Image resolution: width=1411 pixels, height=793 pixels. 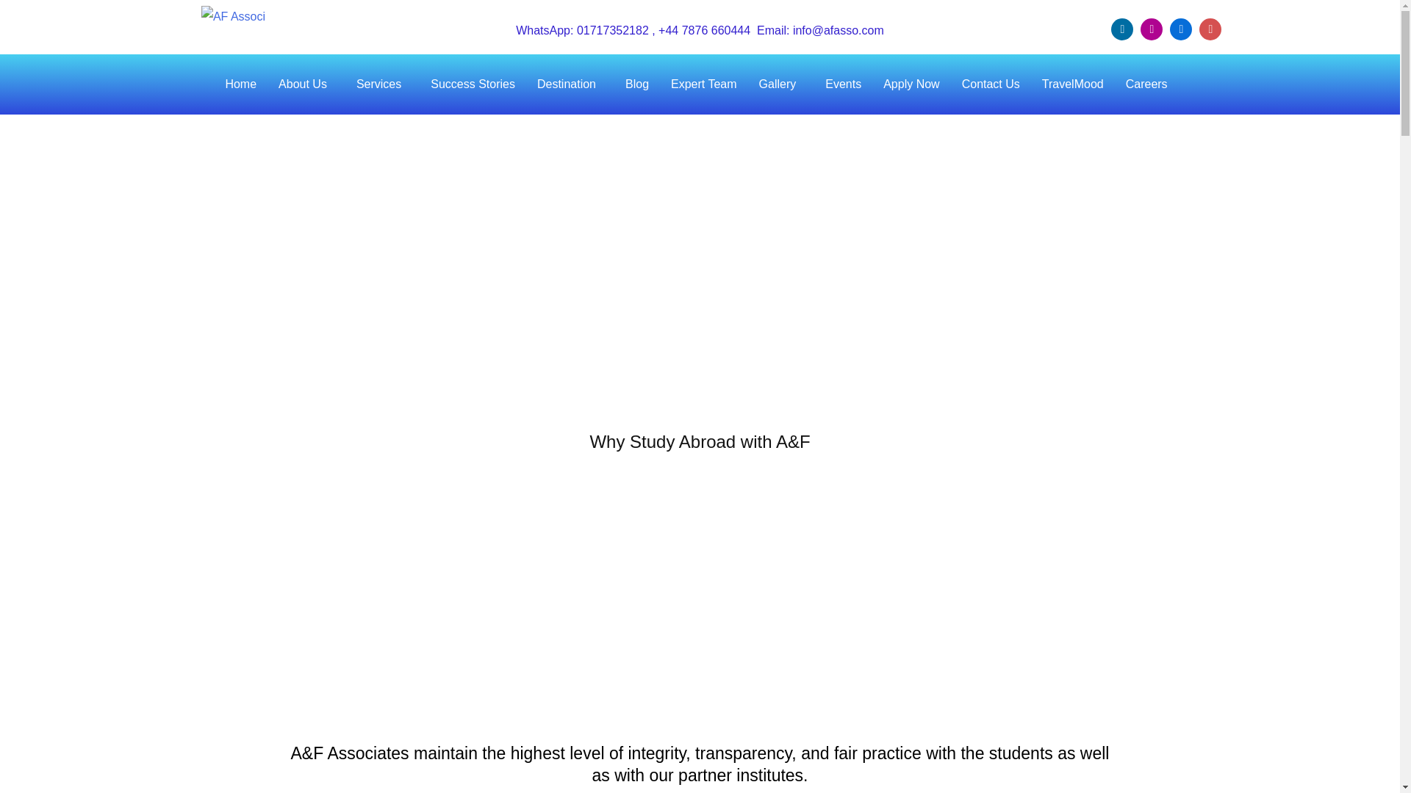 What do you see at coordinates (1073, 84) in the screenshot?
I see `TravelMood` at bounding box center [1073, 84].